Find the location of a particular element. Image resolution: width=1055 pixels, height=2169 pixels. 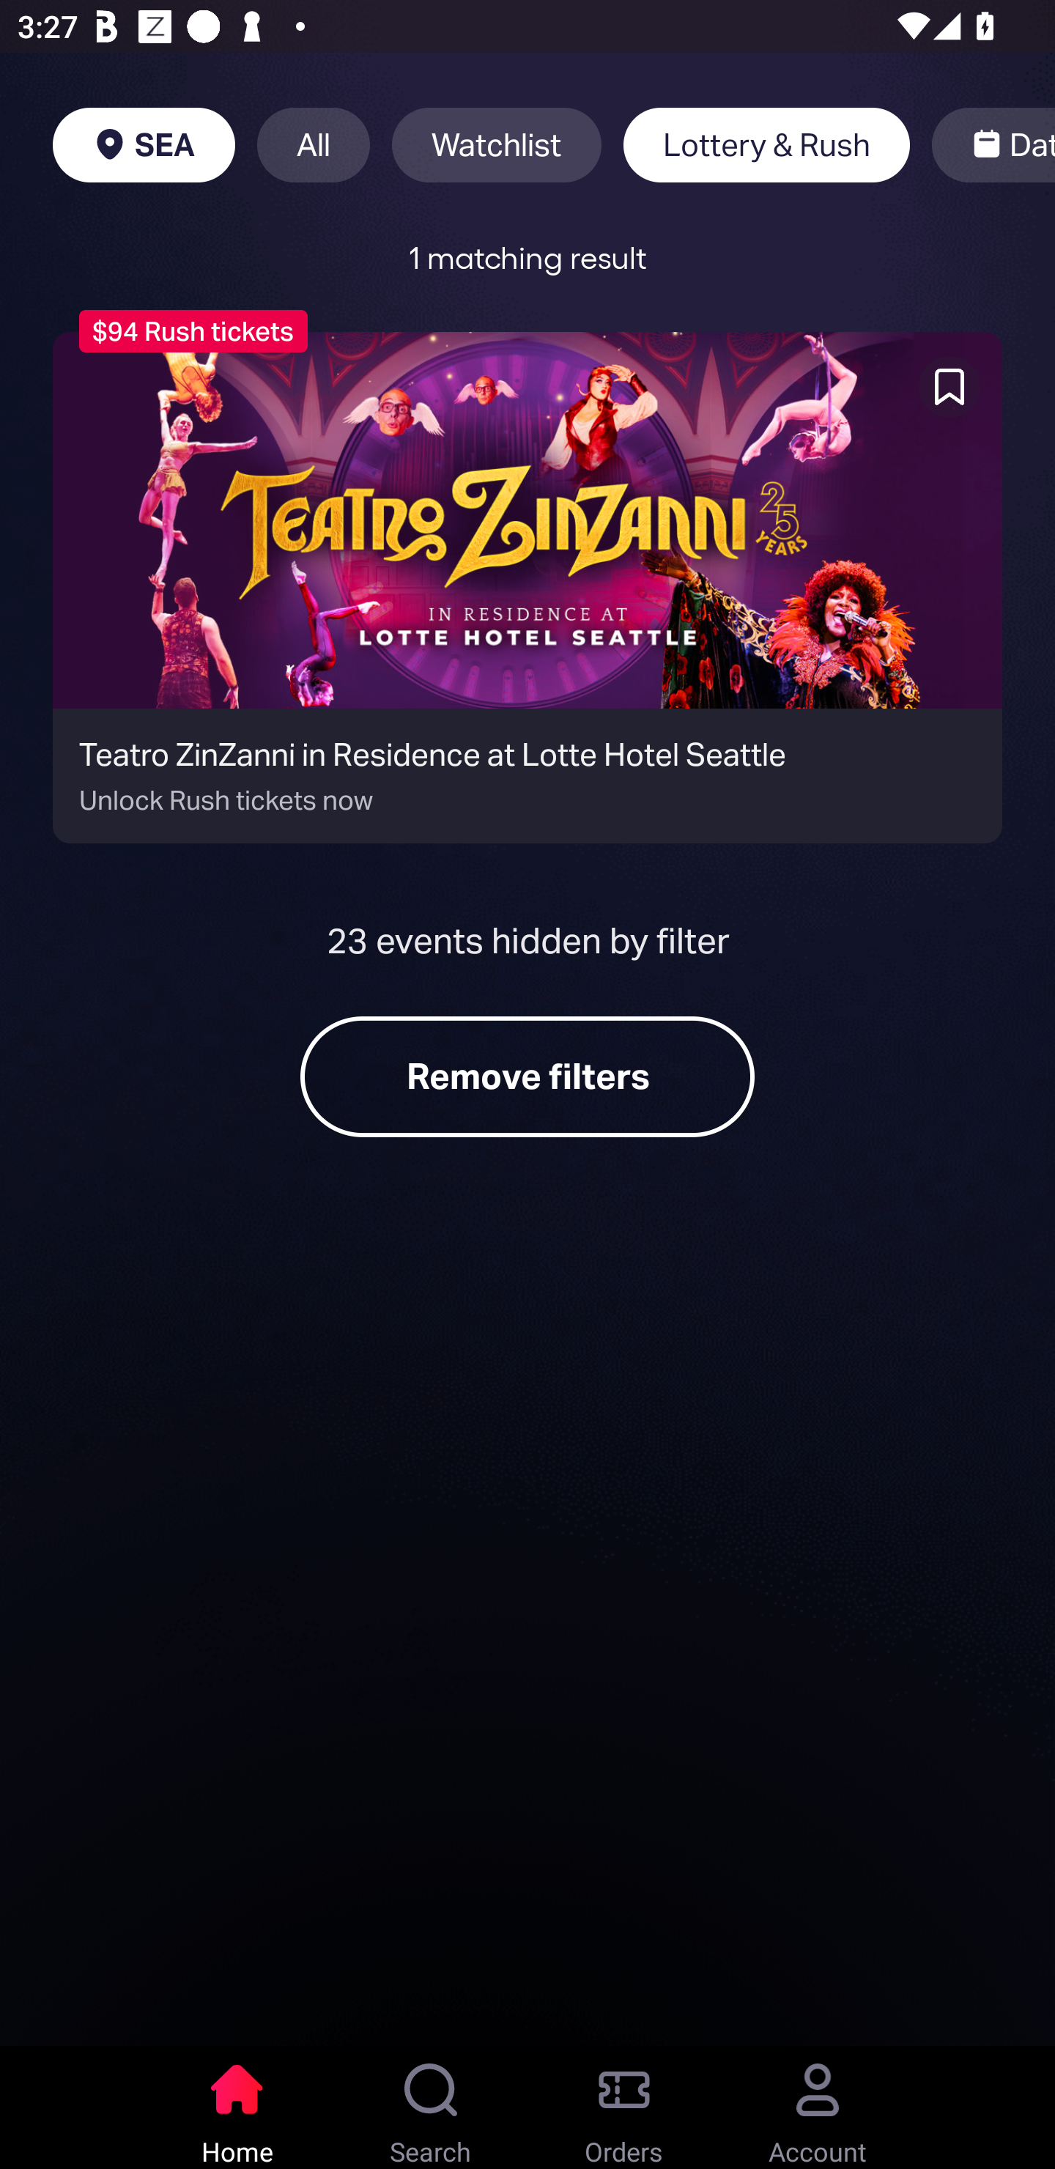

All is located at coordinates (314, 145).